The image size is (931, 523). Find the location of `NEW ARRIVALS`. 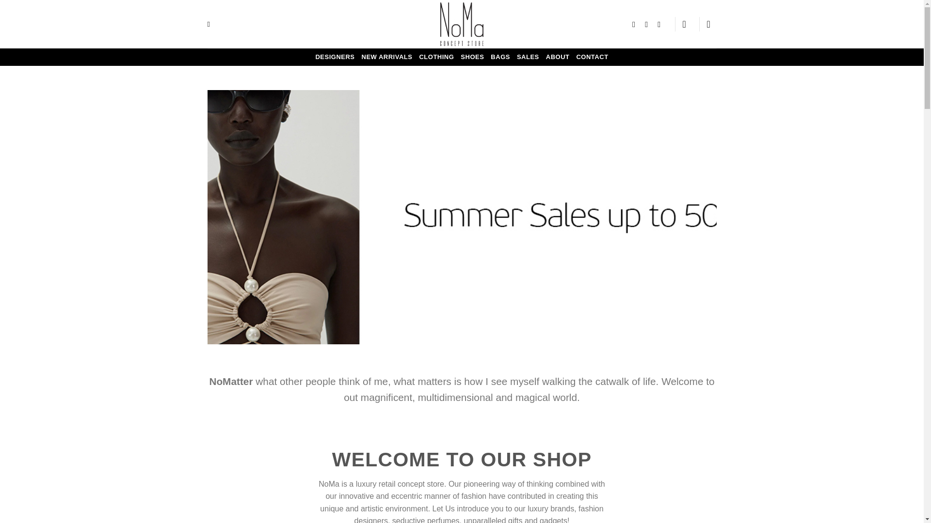

NEW ARRIVALS is located at coordinates (387, 57).